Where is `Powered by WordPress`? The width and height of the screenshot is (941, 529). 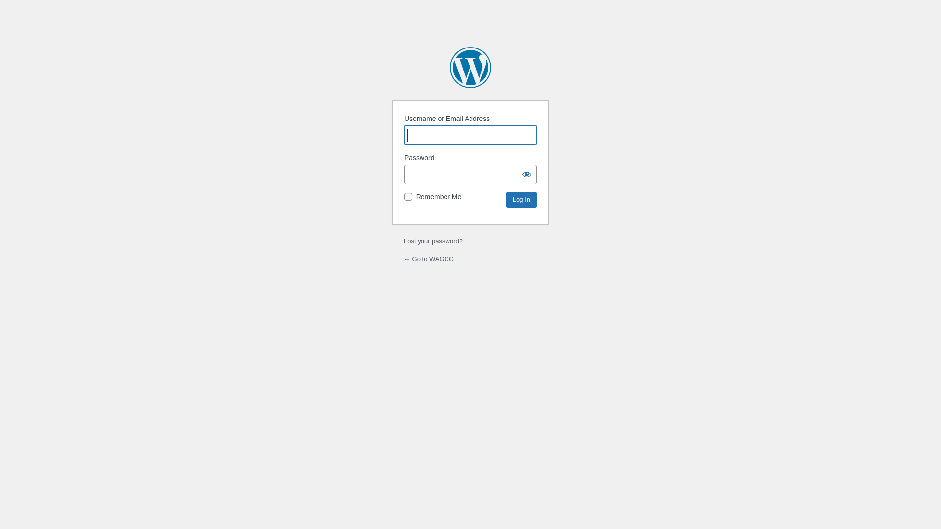 Powered by WordPress is located at coordinates (470, 68).